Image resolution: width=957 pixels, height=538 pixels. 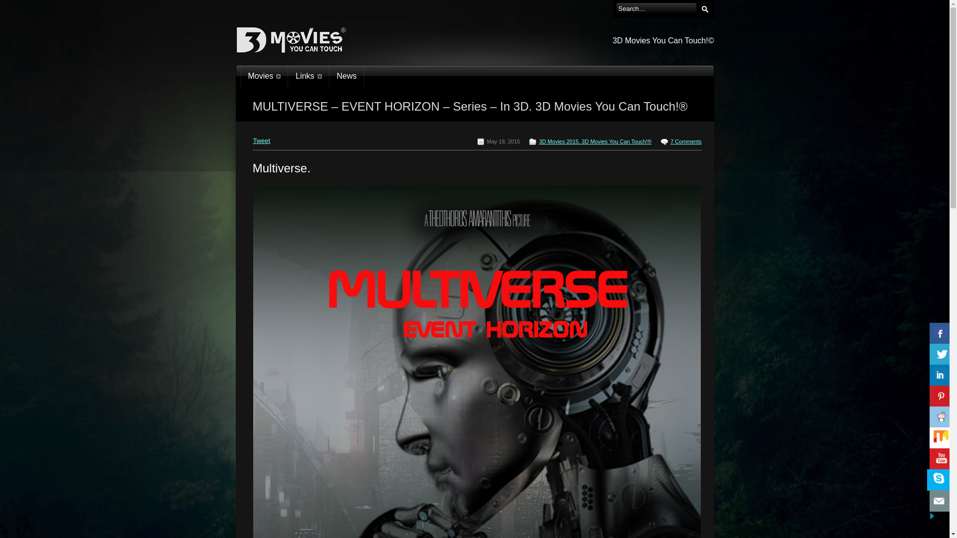 I want to click on Share On Linkedin, so click(x=941, y=376).